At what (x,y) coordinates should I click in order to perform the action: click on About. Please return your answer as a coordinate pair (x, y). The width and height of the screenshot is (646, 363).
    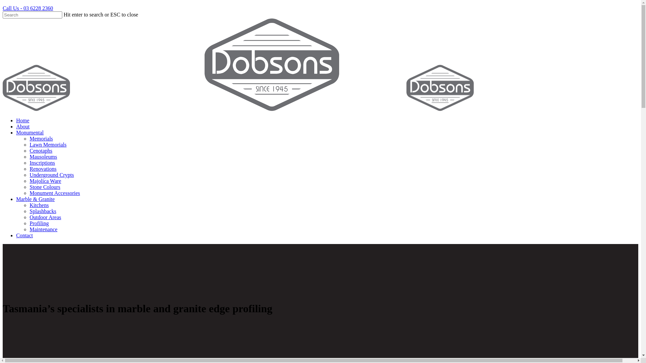
    Looking at the image, I should click on (23, 126).